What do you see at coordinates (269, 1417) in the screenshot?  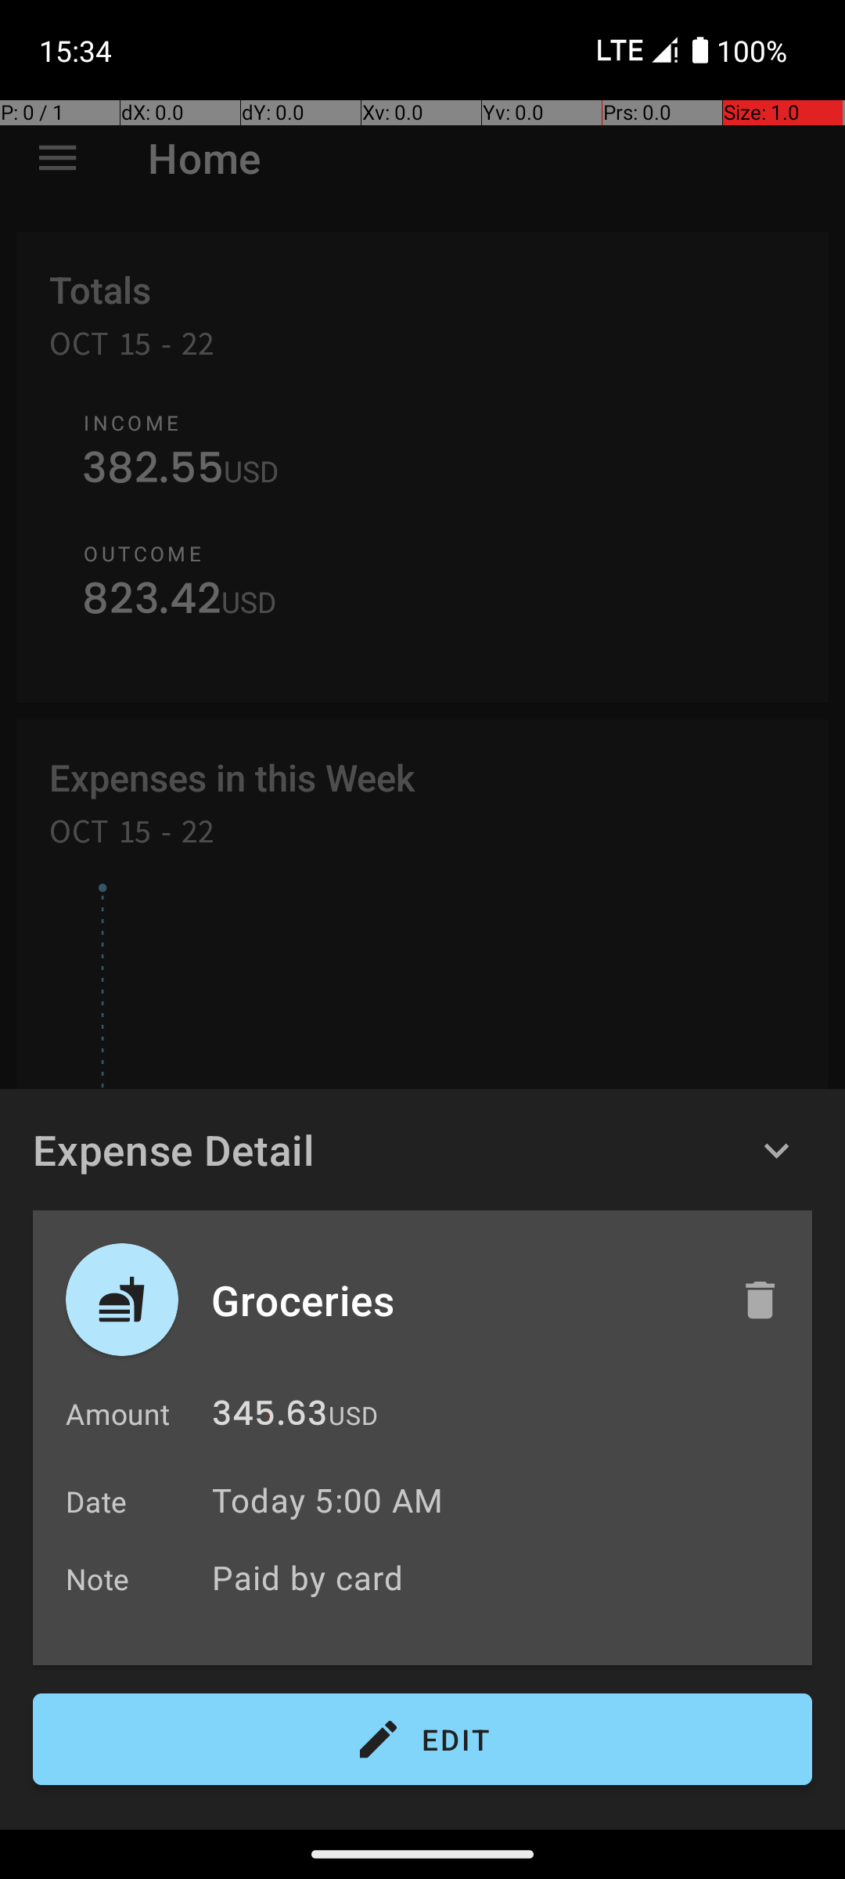 I see `345.63` at bounding box center [269, 1417].